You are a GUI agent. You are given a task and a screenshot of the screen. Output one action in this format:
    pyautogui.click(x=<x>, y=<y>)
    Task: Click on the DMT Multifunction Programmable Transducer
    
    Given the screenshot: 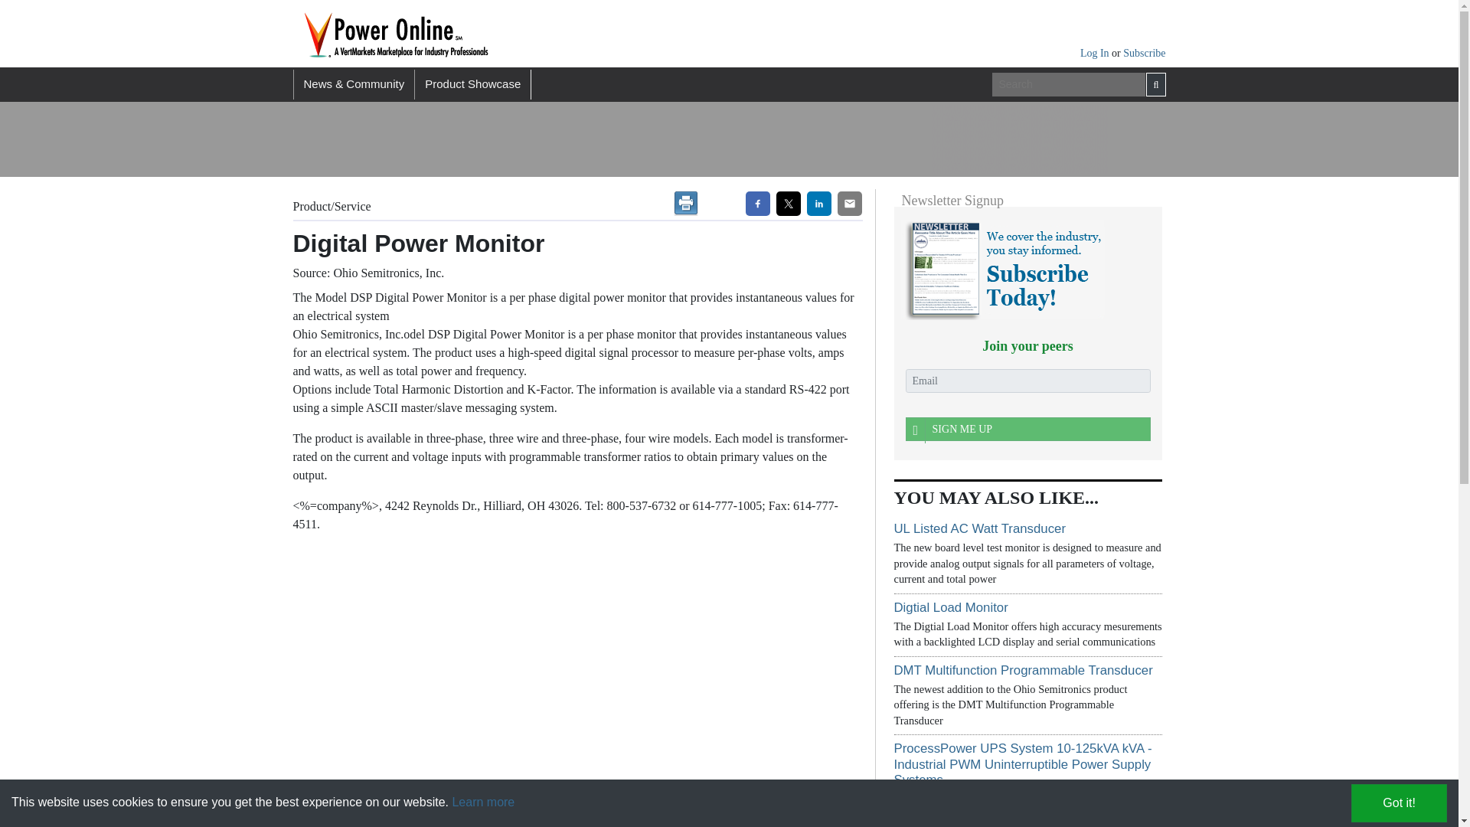 What is the action you would take?
    pyautogui.click(x=1023, y=670)
    